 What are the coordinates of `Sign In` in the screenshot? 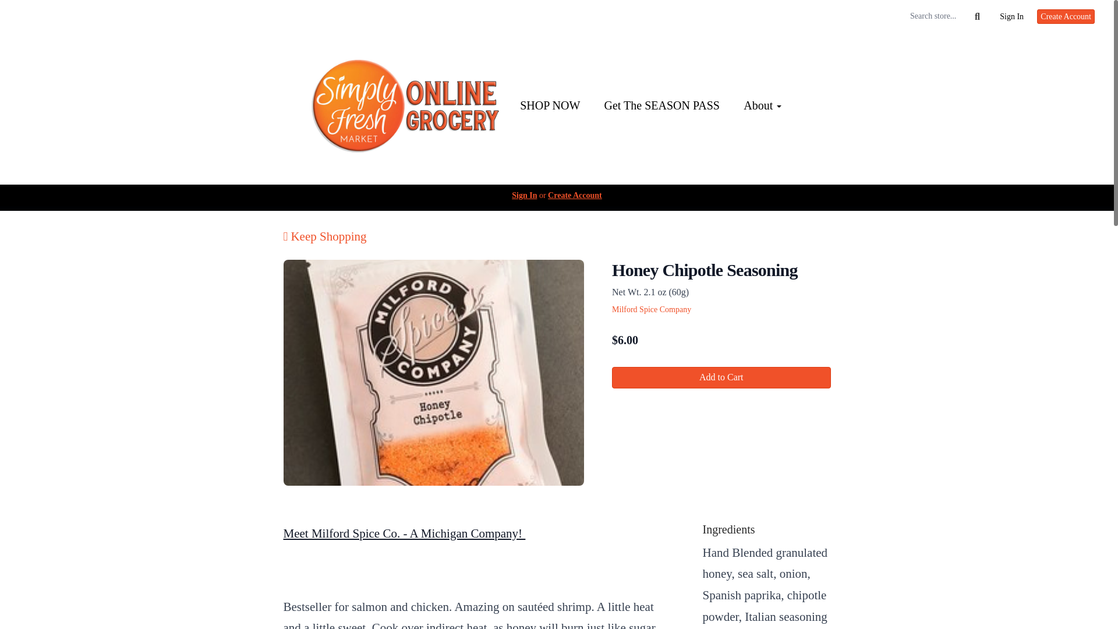 It's located at (1011, 16).